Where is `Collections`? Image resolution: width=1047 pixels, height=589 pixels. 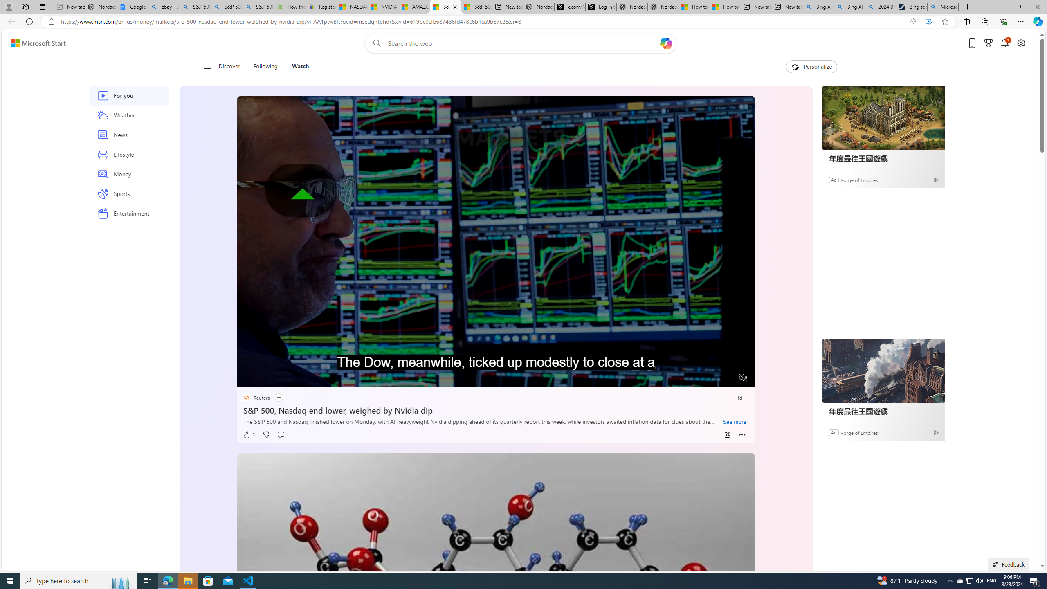
Collections is located at coordinates (984, 21).